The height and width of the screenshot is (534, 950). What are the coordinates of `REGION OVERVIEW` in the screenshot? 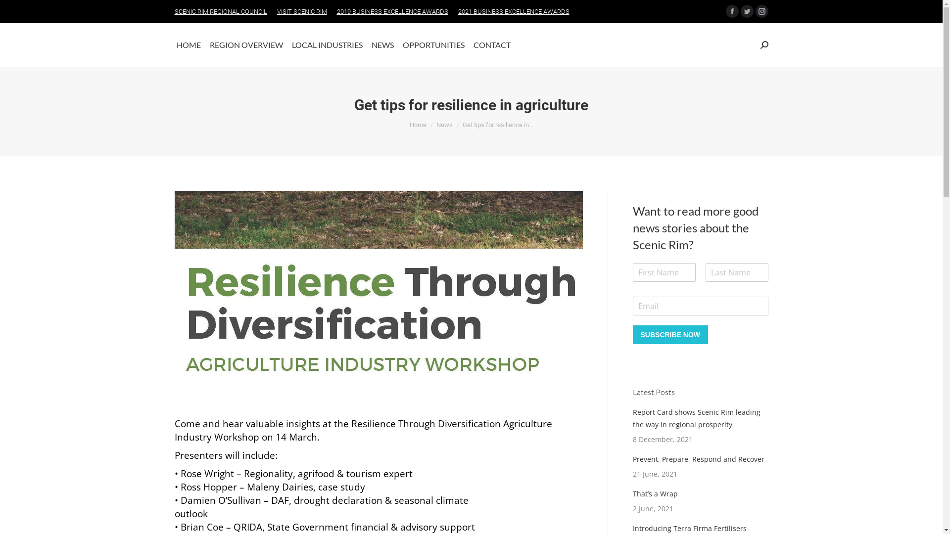 It's located at (246, 45).